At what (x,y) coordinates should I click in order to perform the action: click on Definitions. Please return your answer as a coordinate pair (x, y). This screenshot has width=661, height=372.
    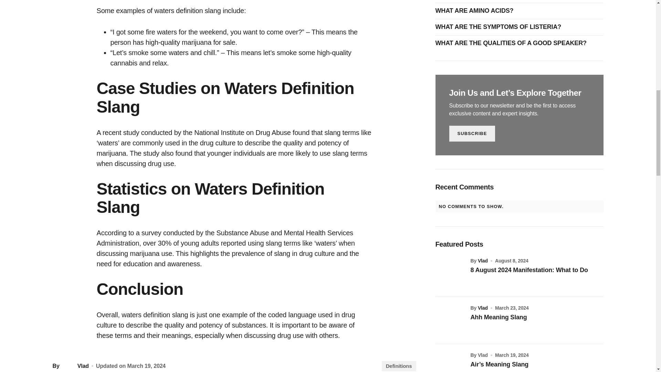
    Looking at the image, I should click on (399, 366).